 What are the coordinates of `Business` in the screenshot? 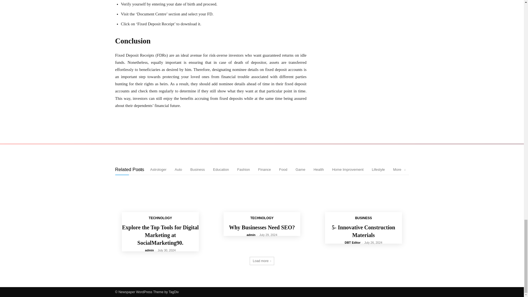 It's located at (197, 169).